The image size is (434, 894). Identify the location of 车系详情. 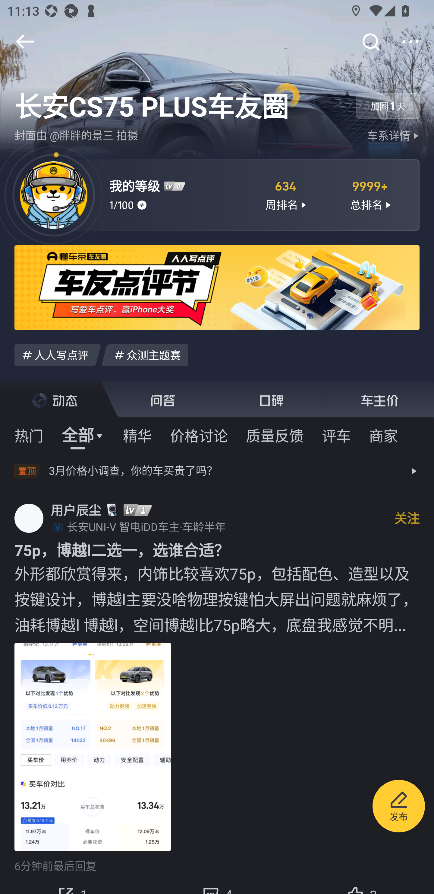
(394, 136).